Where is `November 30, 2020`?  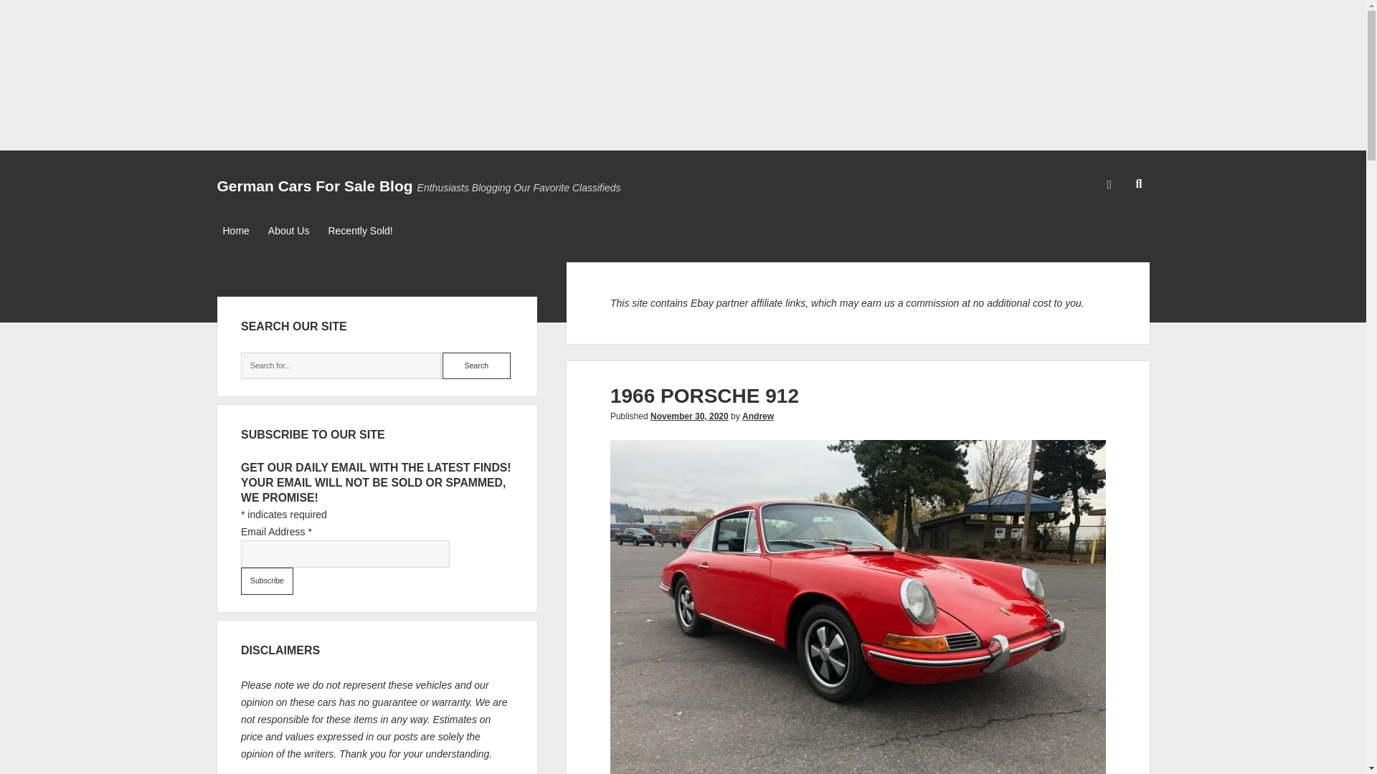
November 30, 2020 is located at coordinates (688, 416).